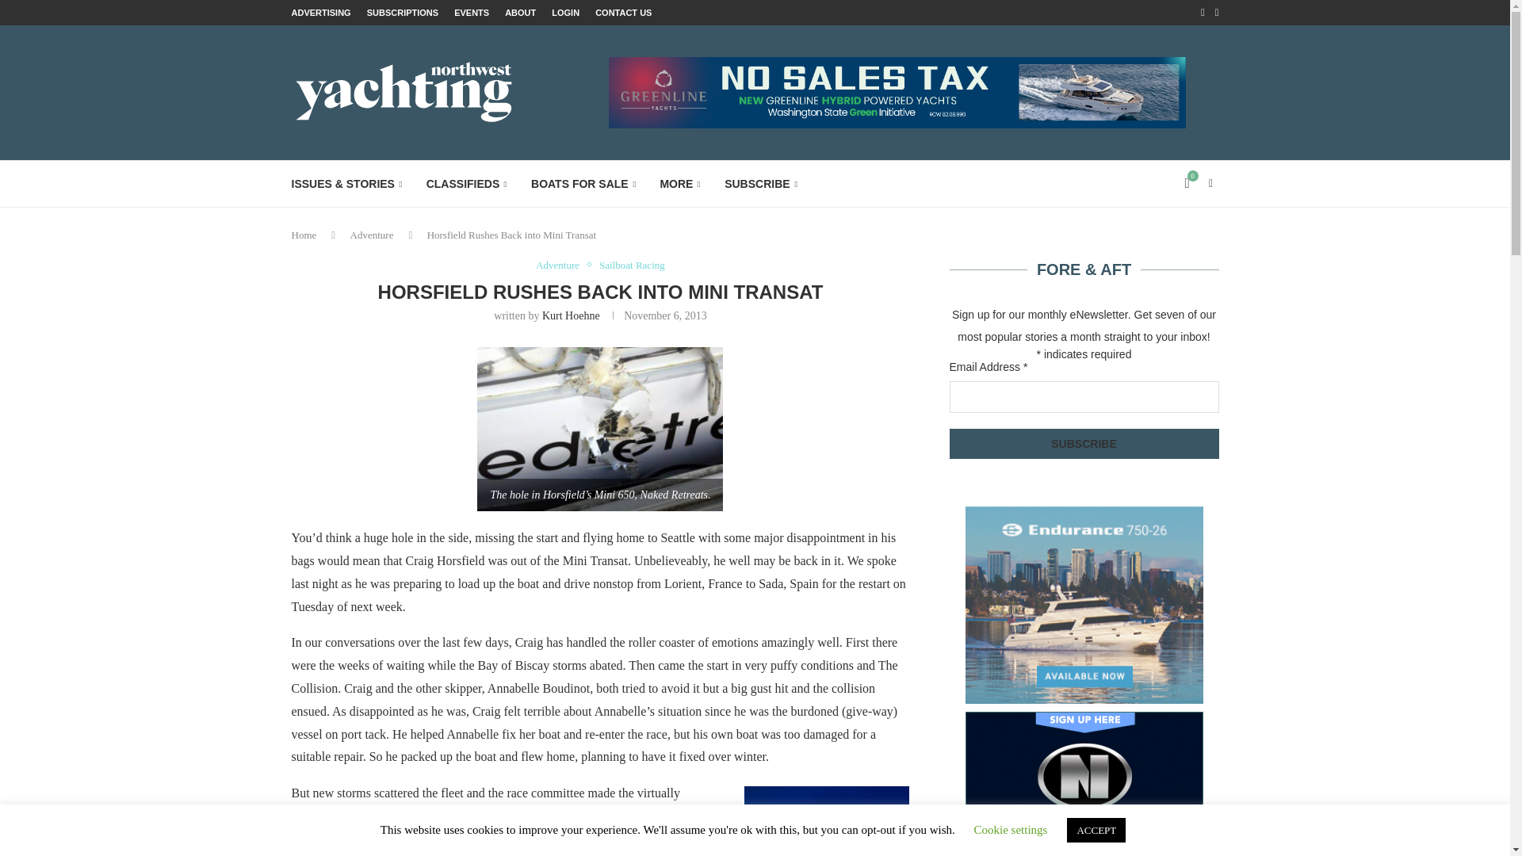 This screenshot has width=1522, height=856. Describe the element at coordinates (520, 13) in the screenshot. I see `ABOUT` at that location.